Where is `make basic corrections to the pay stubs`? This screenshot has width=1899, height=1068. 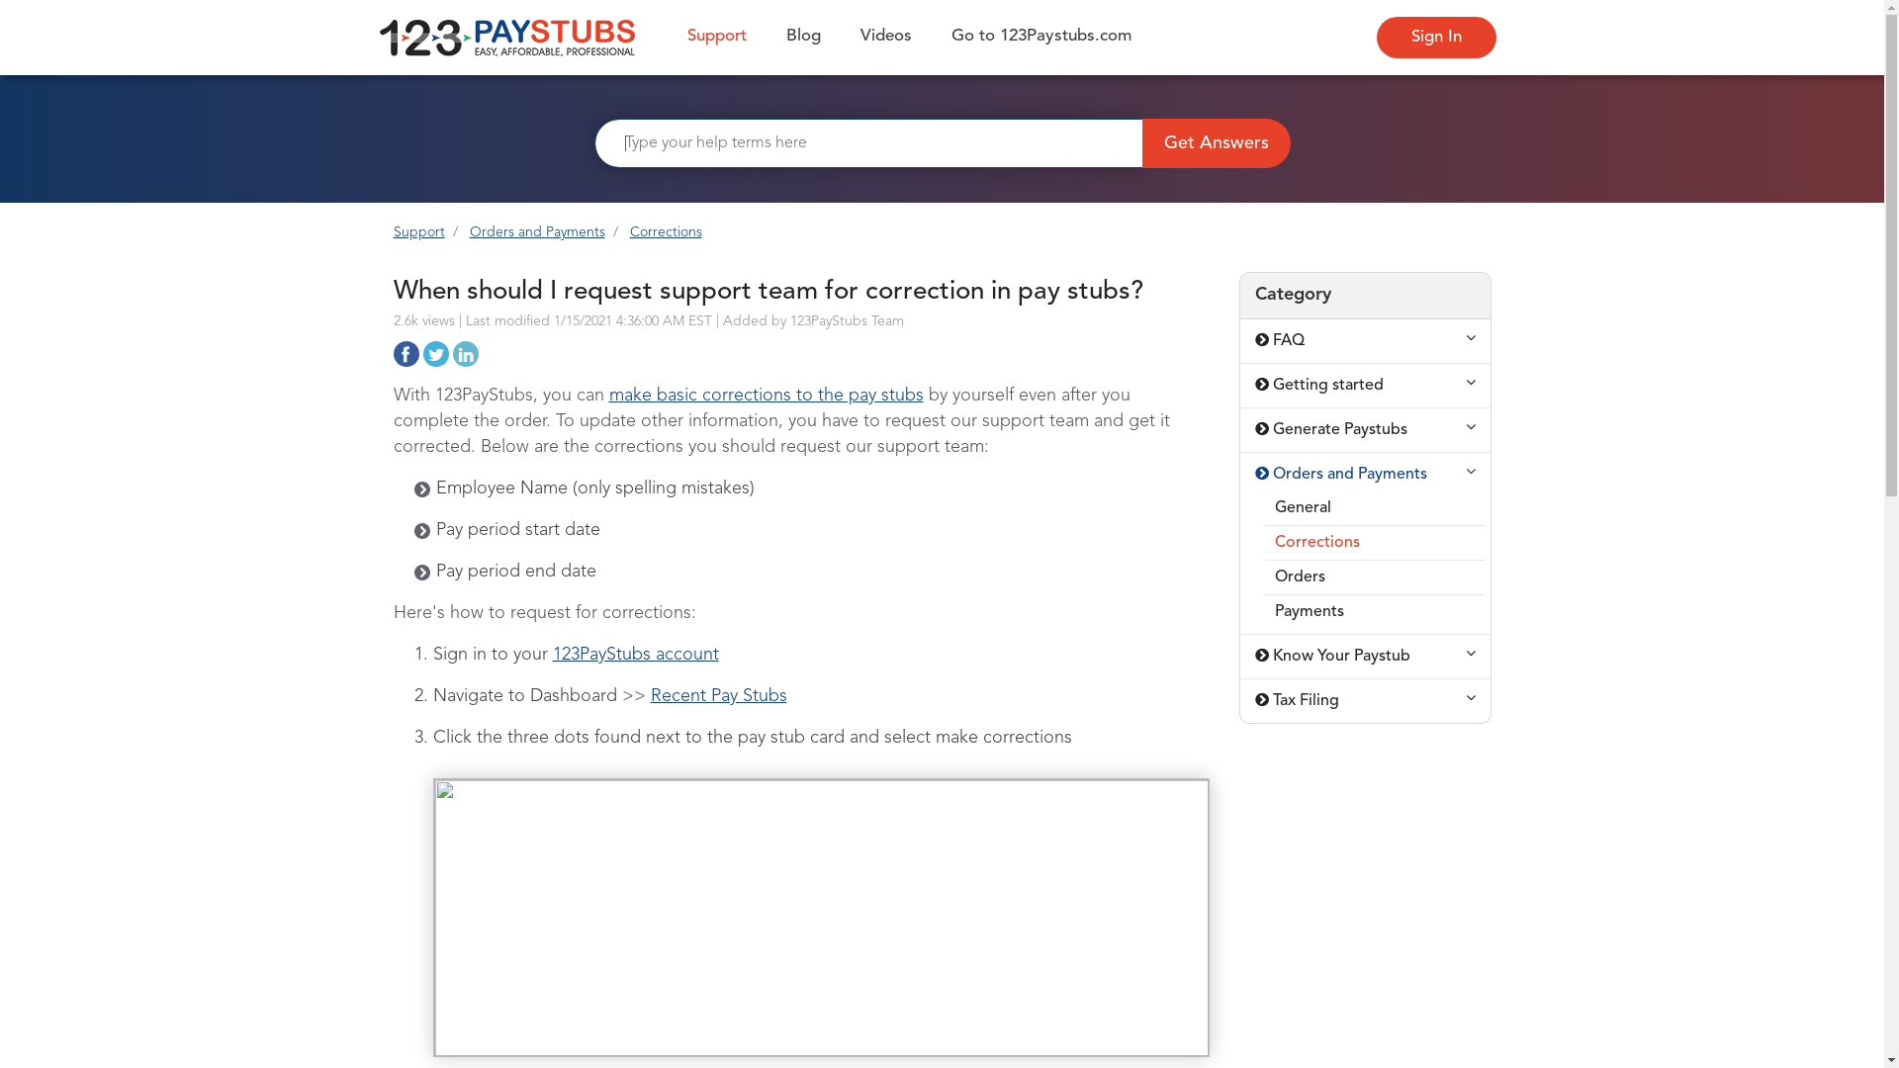
make basic corrections to the pay stubs is located at coordinates (767, 396).